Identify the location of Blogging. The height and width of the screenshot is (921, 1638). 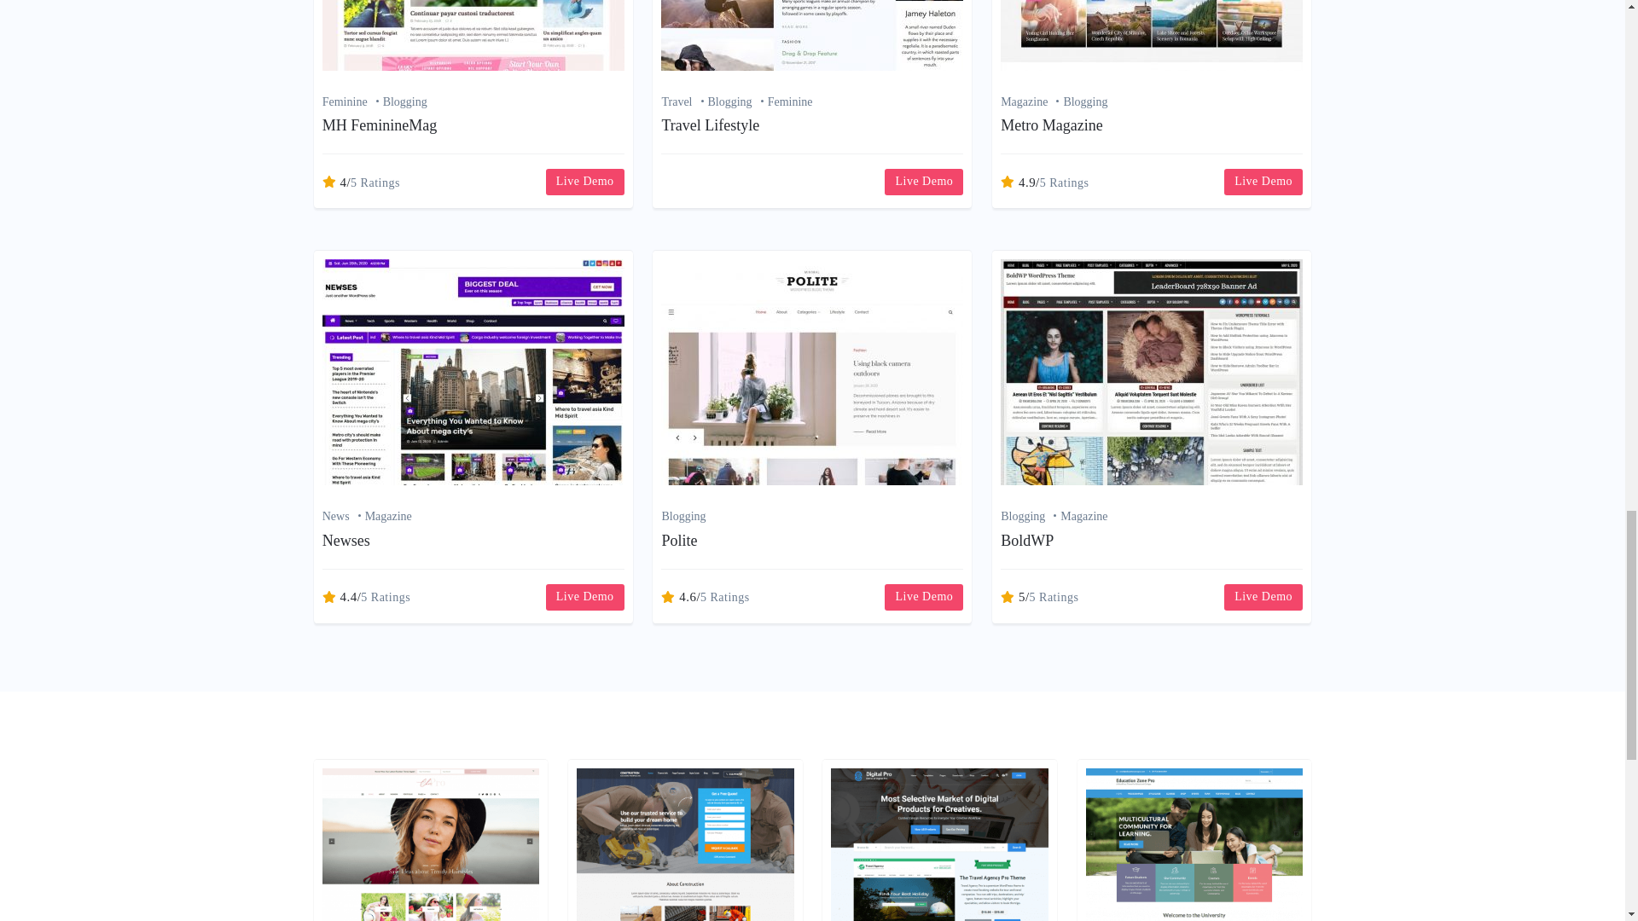
(1085, 102).